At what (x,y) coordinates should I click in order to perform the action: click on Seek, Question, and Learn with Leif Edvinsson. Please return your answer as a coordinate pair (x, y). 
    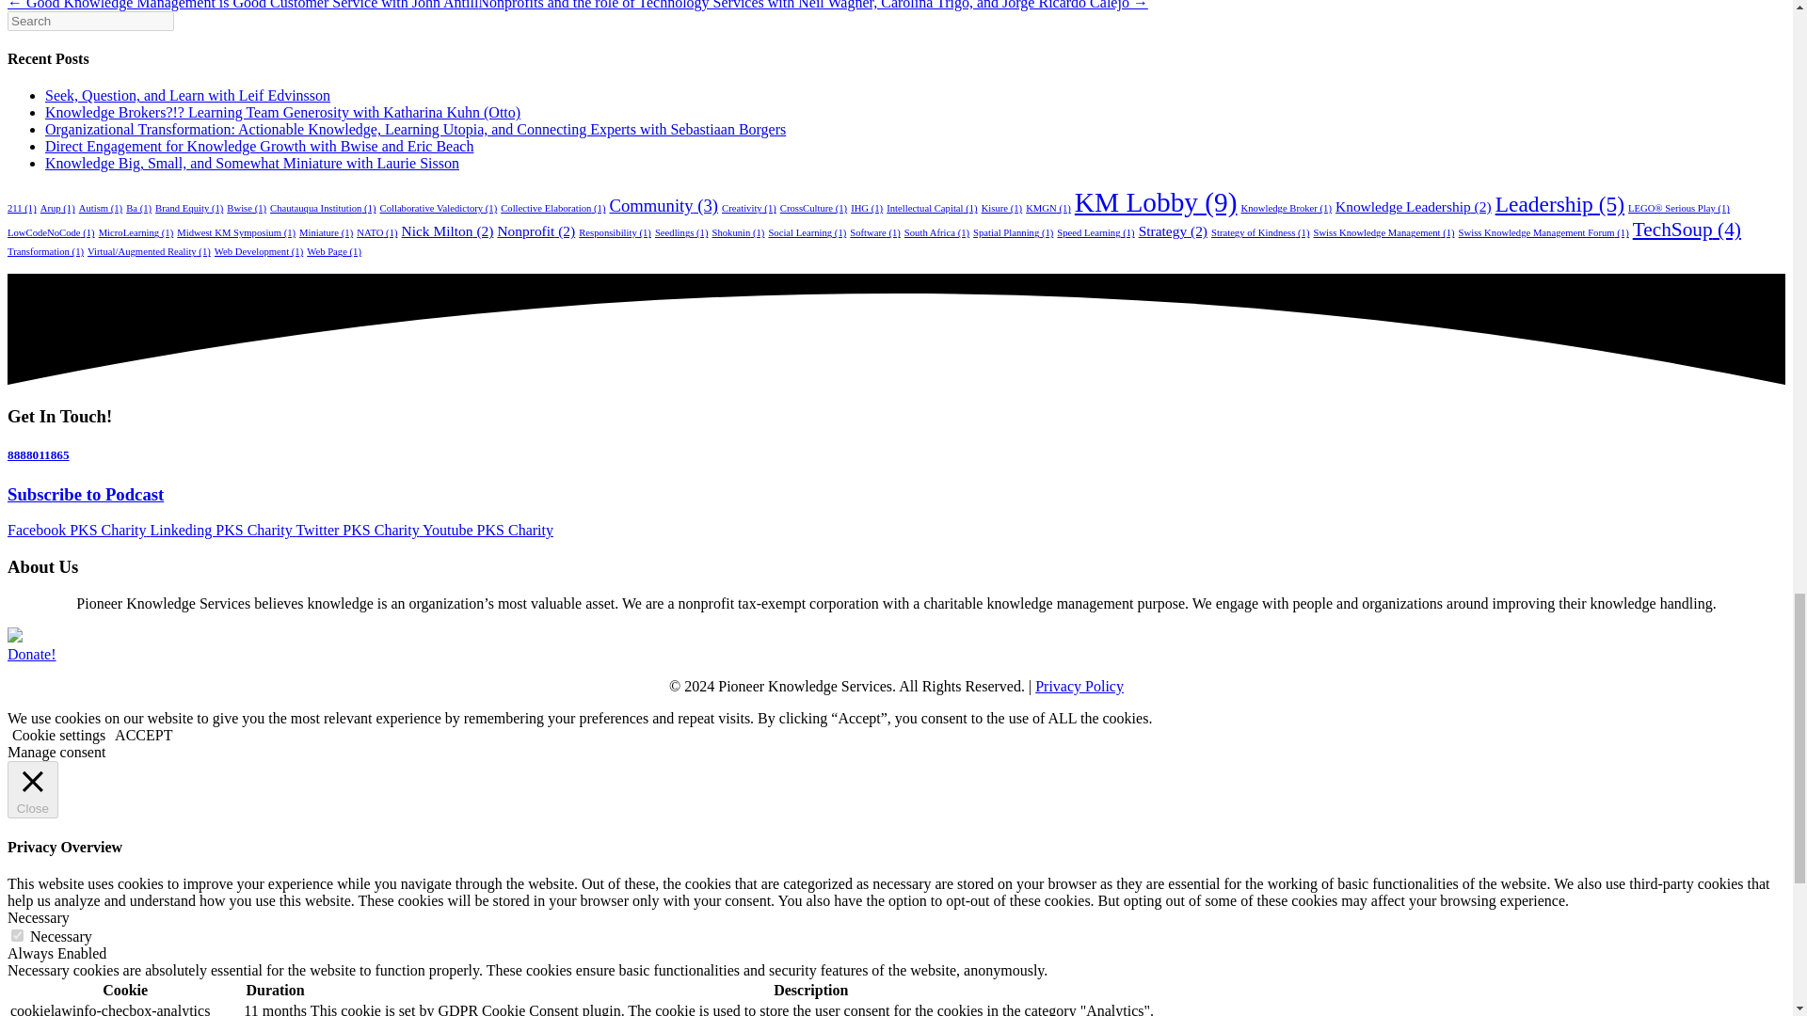
    Looking at the image, I should click on (188, 95).